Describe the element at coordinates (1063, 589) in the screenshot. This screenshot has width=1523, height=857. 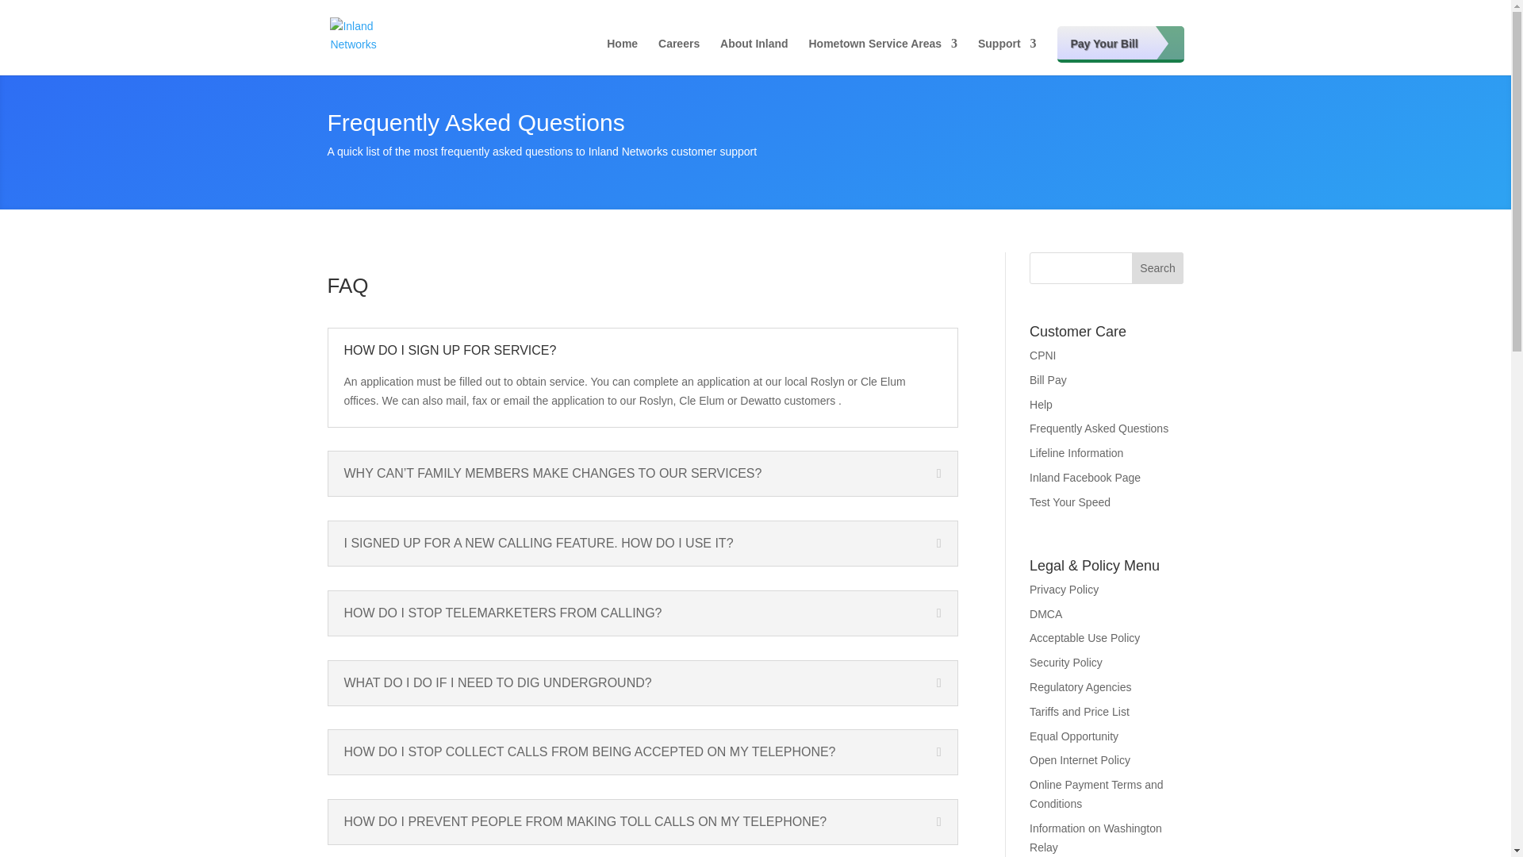
I see `Privacy Policy` at that location.